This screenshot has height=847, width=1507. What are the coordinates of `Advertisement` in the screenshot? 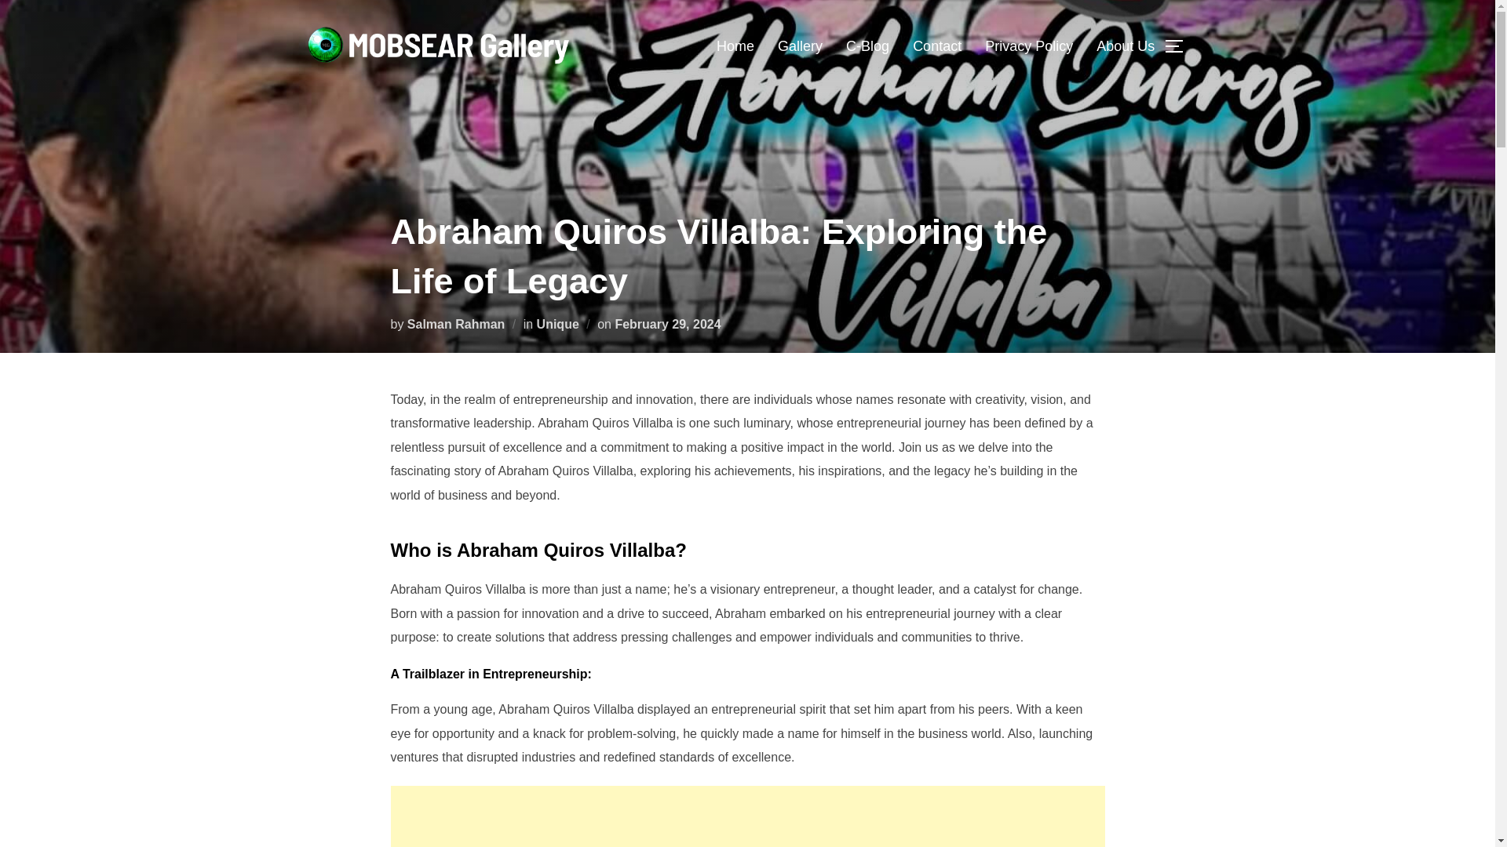 It's located at (747, 816).